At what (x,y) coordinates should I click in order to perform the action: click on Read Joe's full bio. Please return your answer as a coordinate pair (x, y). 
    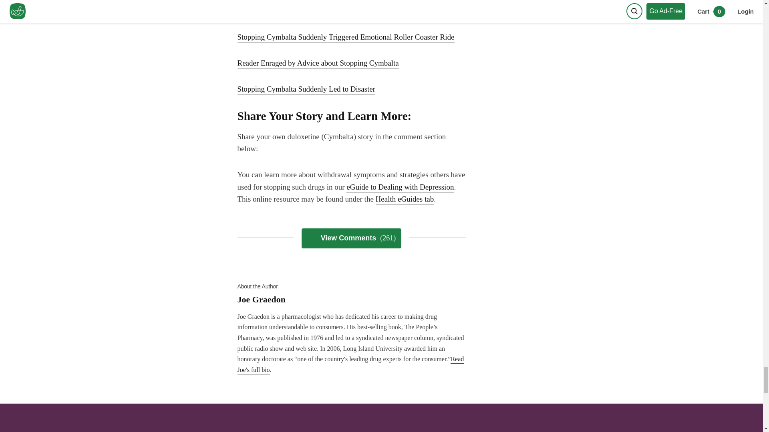
    Looking at the image, I should click on (350, 365).